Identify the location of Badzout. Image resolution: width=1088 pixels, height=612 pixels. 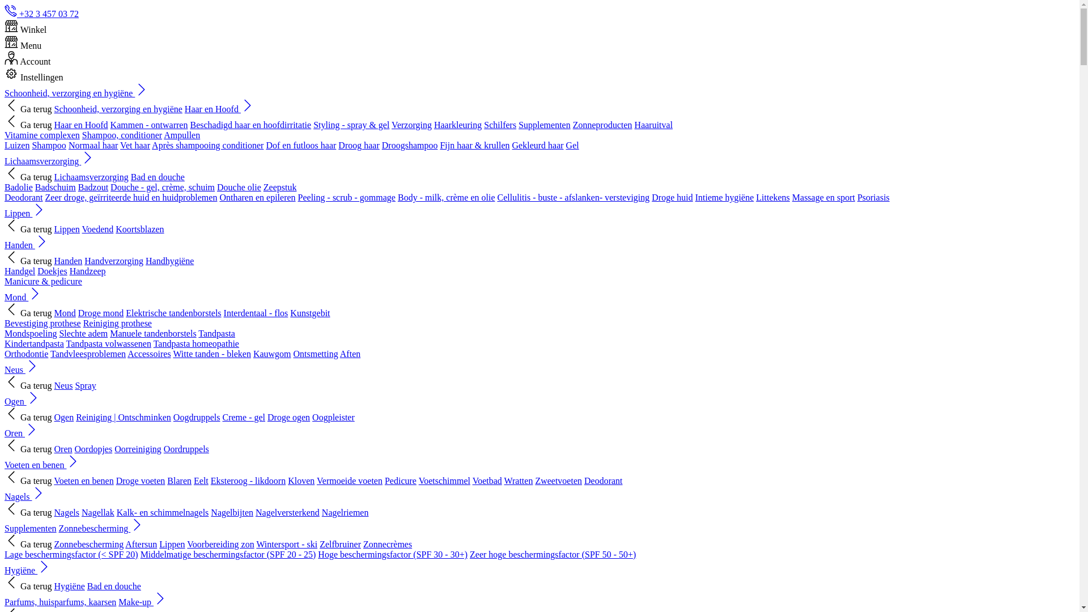
(93, 187).